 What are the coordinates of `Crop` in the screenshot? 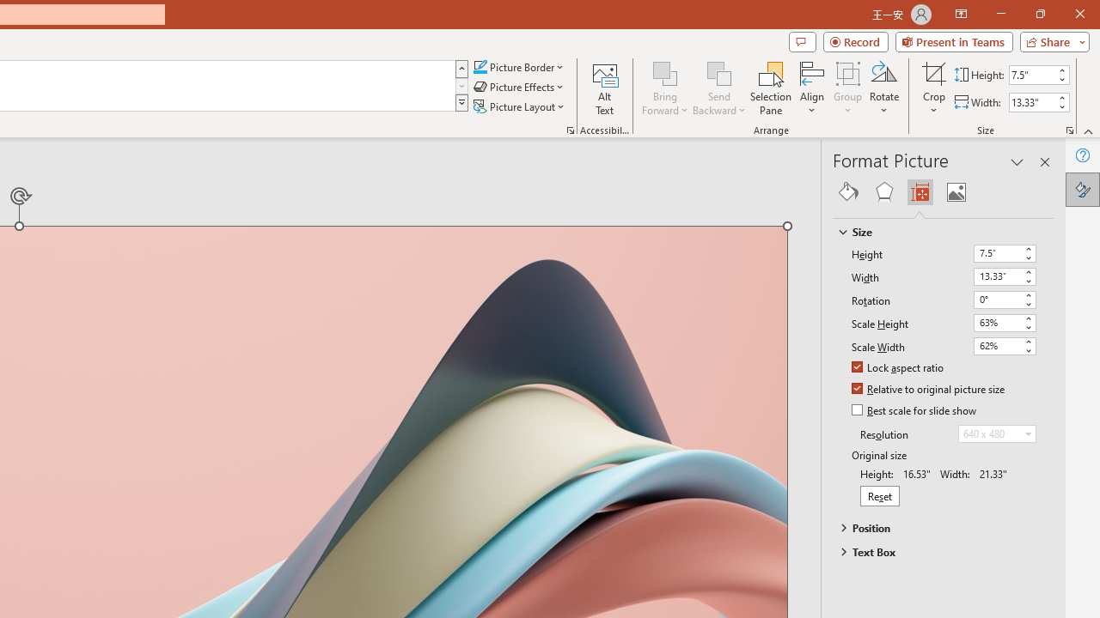 It's located at (934, 88).